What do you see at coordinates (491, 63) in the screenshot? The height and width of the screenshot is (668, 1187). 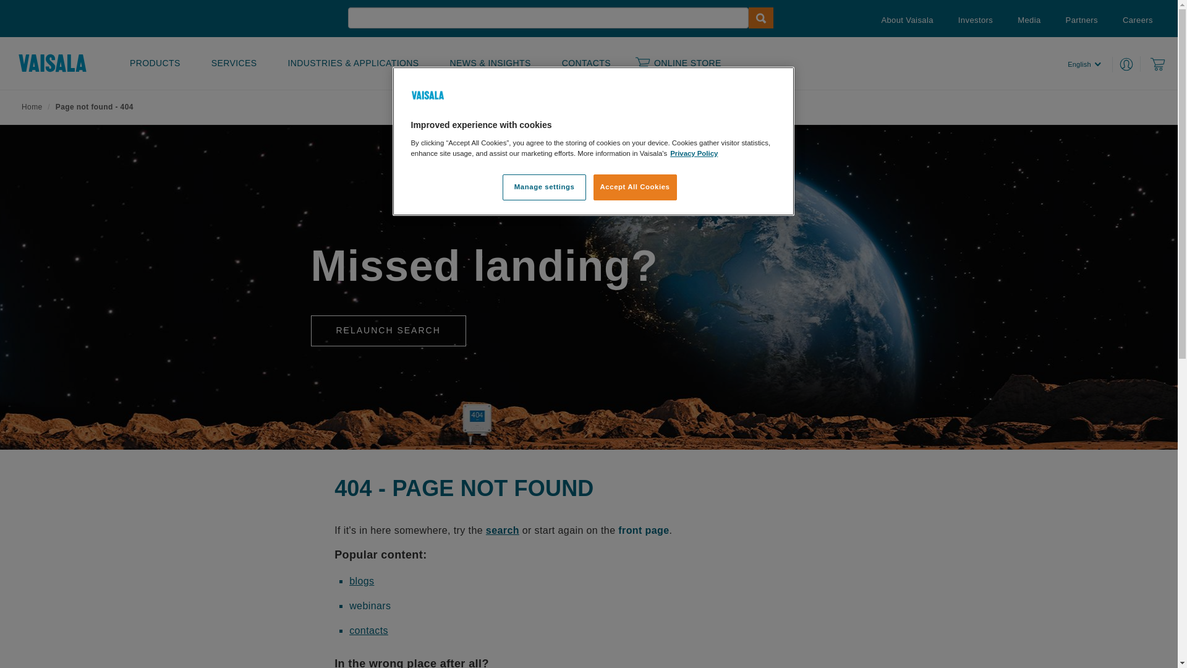 I see `NEWS & INSIGHTS` at bounding box center [491, 63].